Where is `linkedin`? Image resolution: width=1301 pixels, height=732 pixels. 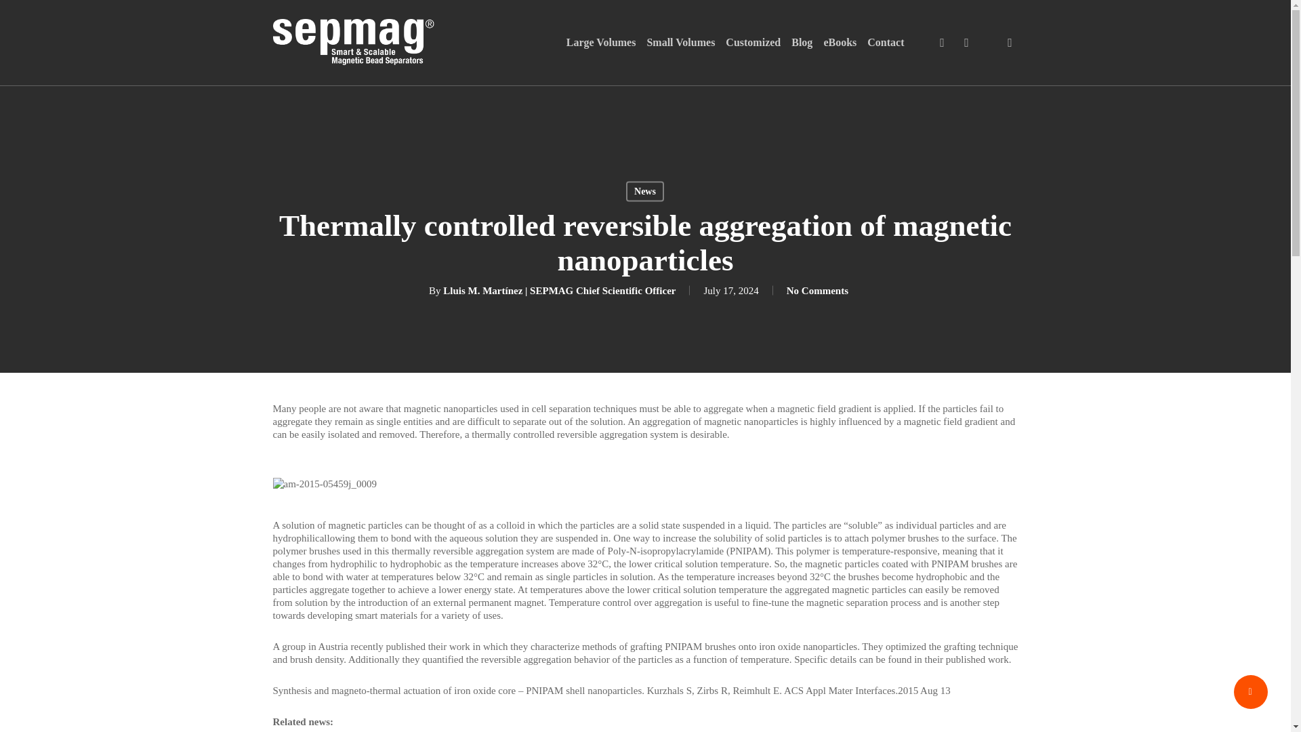
linkedin is located at coordinates (942, 42).